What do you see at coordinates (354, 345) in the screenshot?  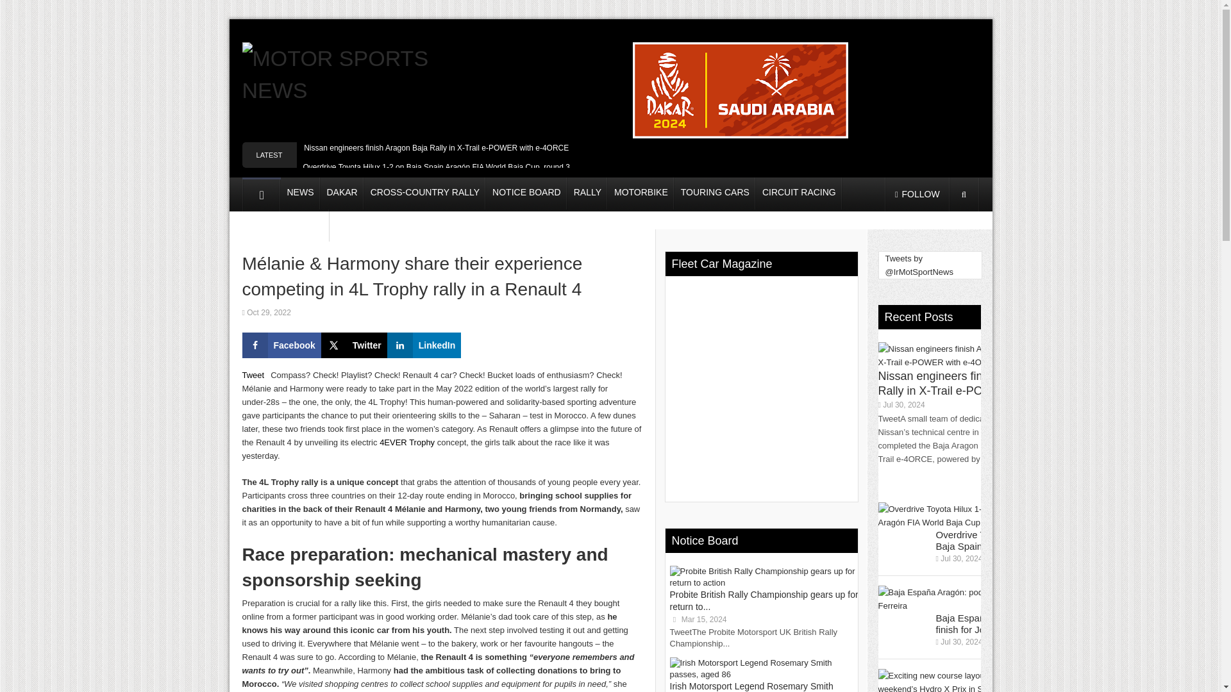 I see `Twitter` at bounding box center [354, 345].